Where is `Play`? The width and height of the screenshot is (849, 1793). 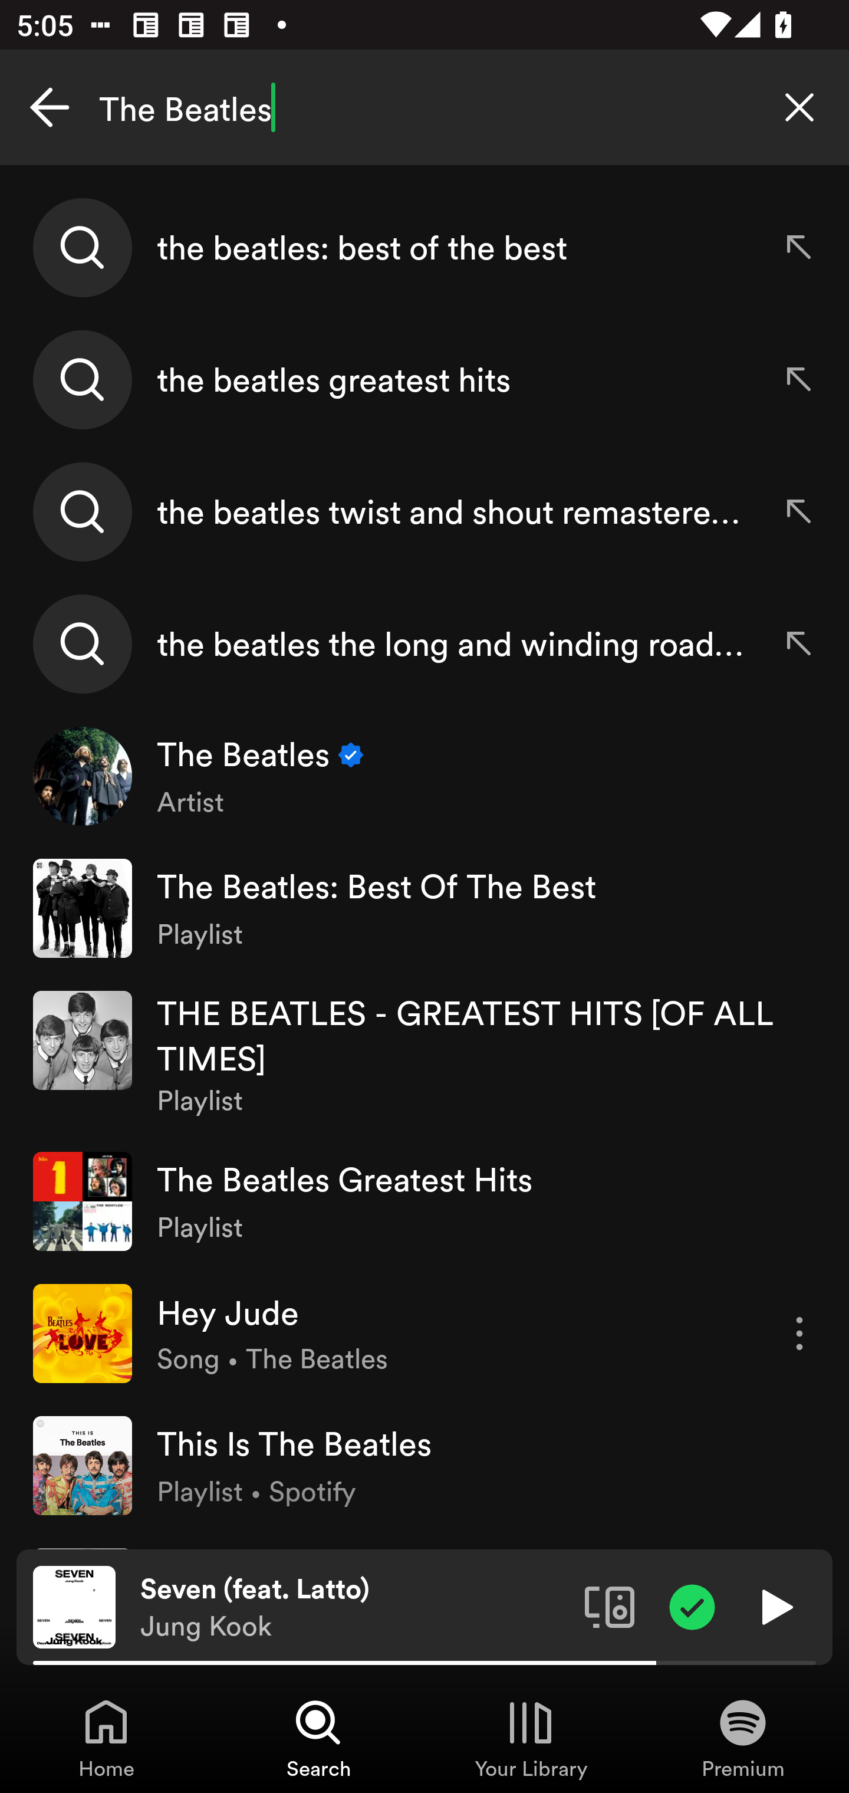 Play is located at coordinates (775, 1606).